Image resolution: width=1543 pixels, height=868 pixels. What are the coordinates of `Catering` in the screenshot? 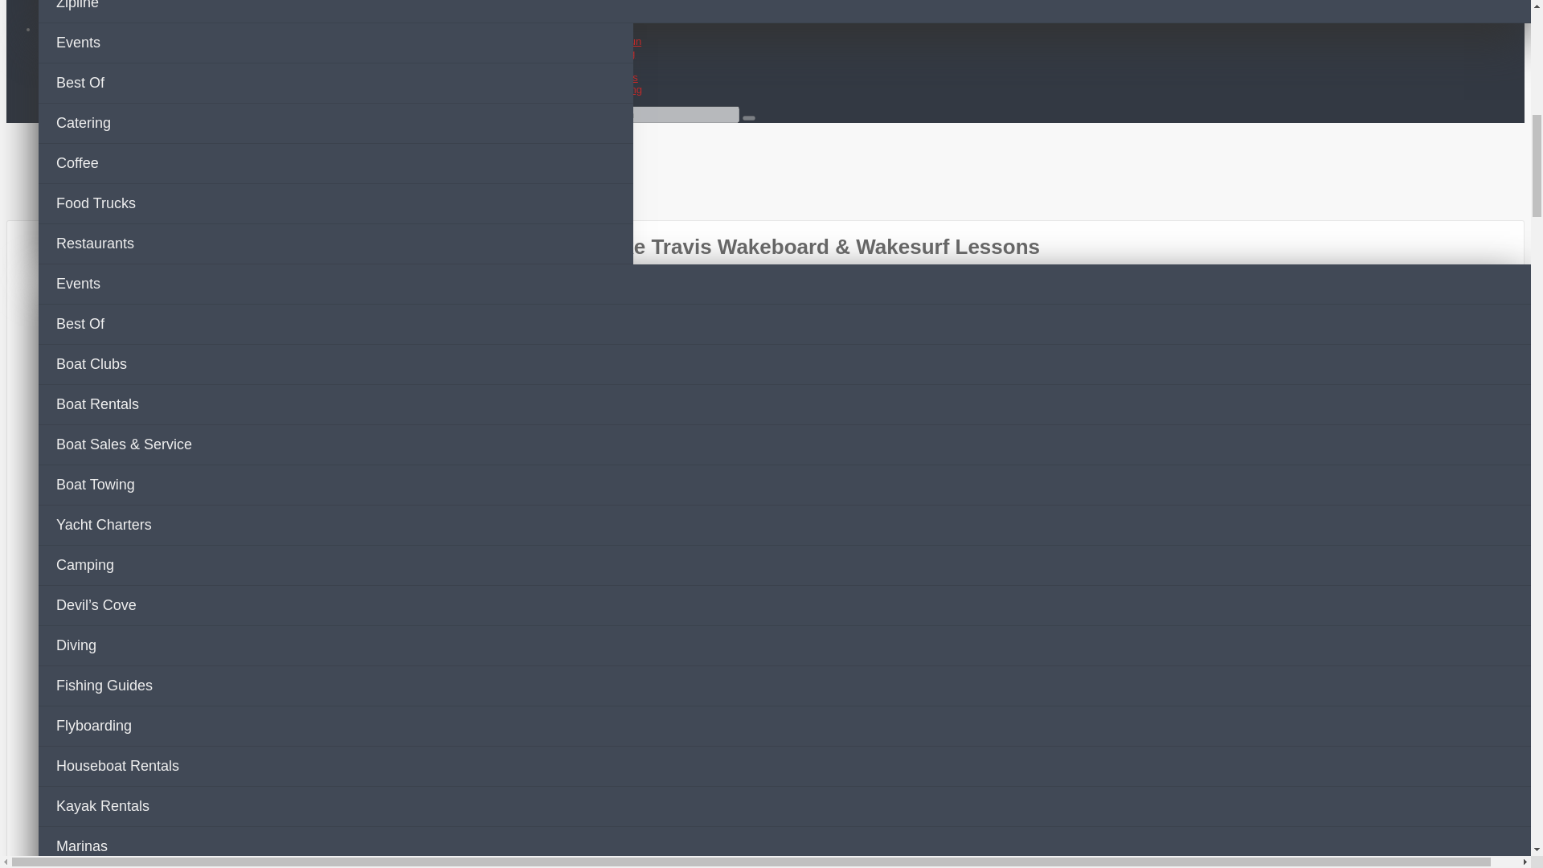 It's located at (336, 124).